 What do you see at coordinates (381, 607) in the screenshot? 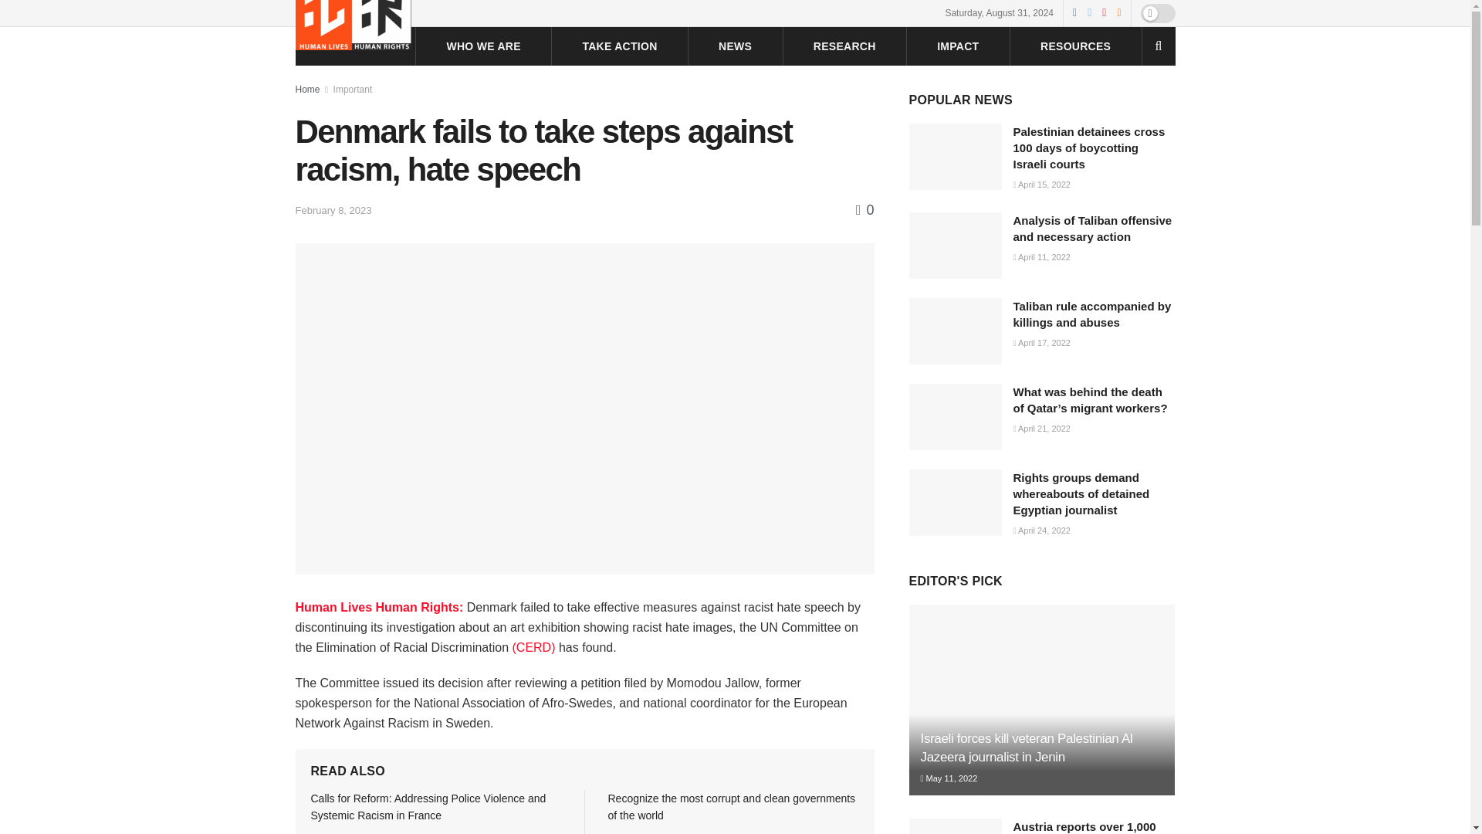
I see `Human Lives Human Rights:` at bounding box center [381, 607].